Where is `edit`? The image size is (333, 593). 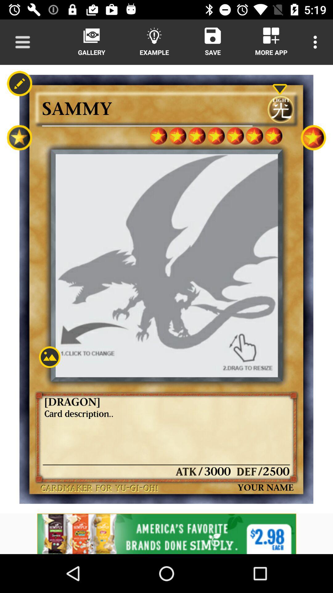 edit is located at coordinates (19, 83).